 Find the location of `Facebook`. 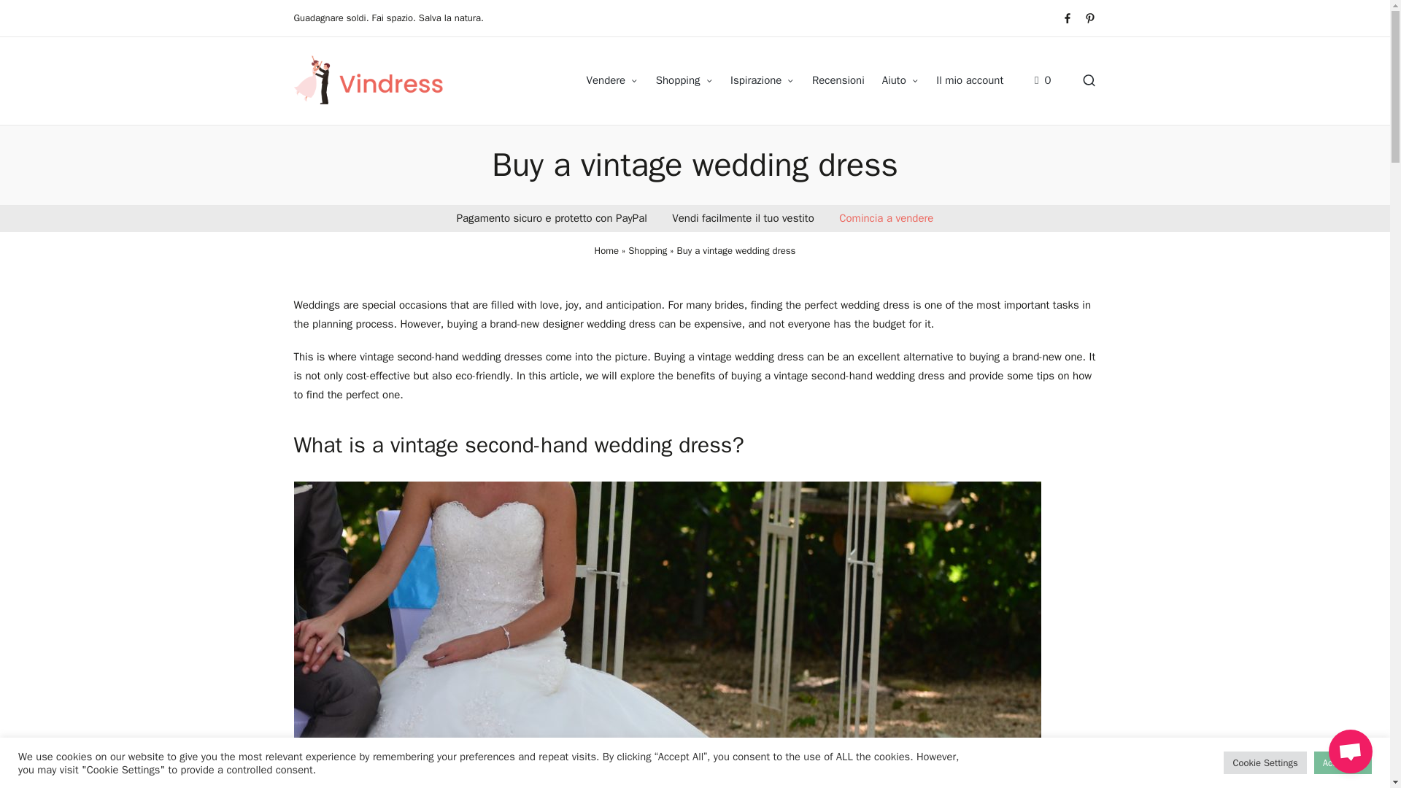

Facebook is located at coordinates (1067, 18).